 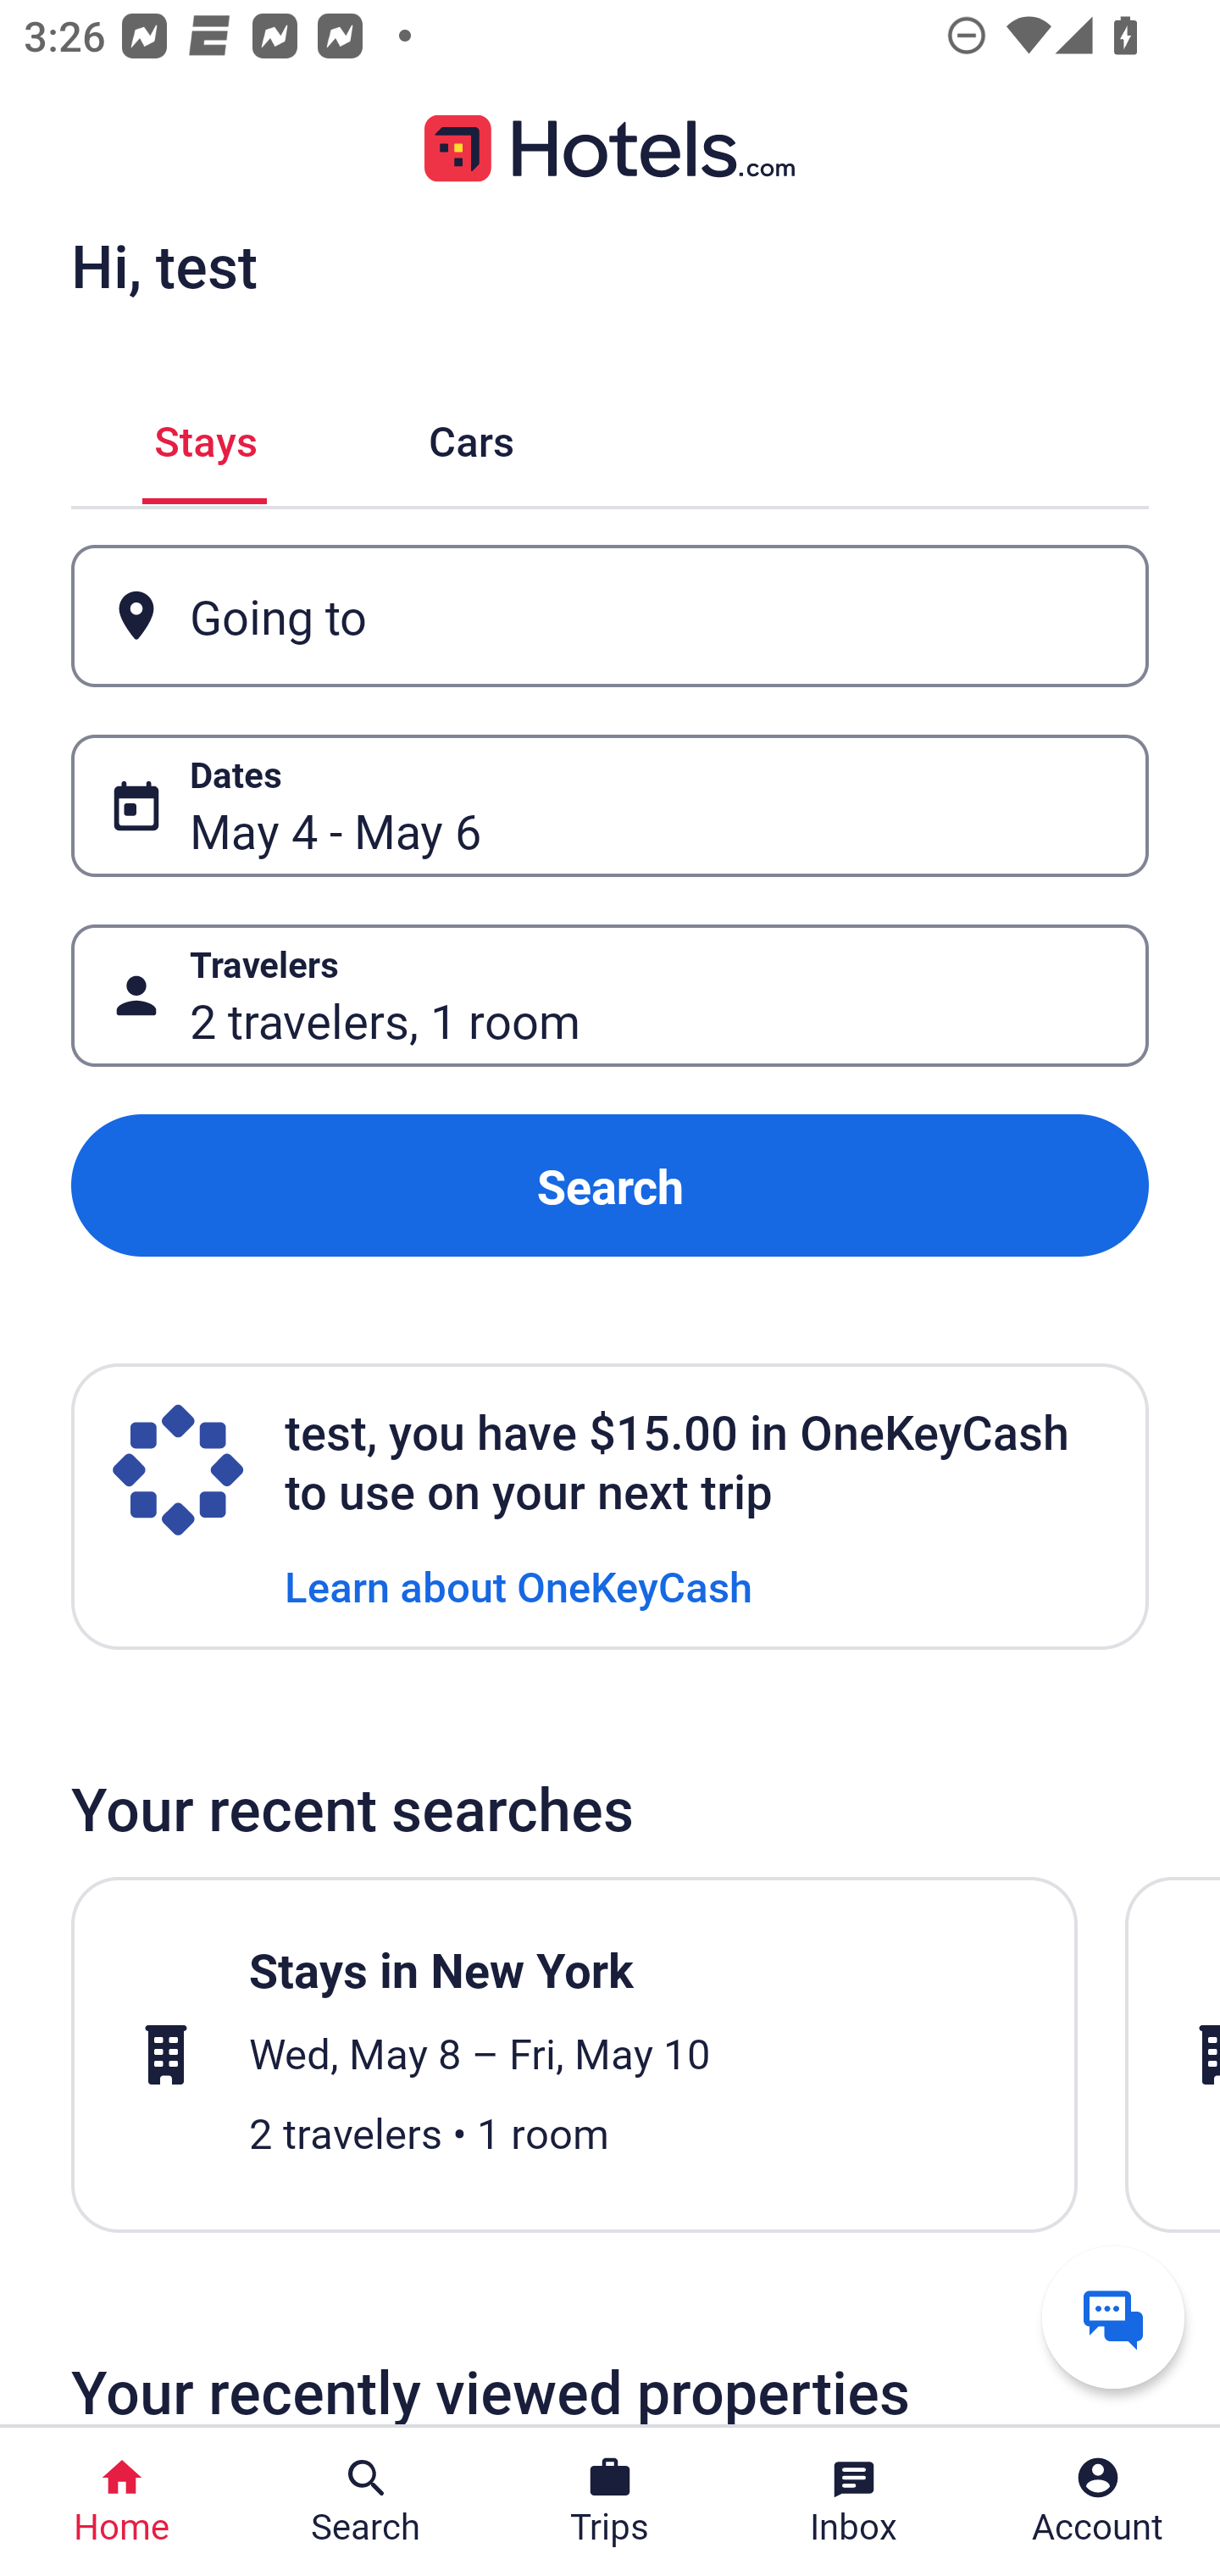 What do you see at coordinates (1098, 2501) in the screenshot?
I see `Account Profile. Button` at bounding box center [1098, 2501].